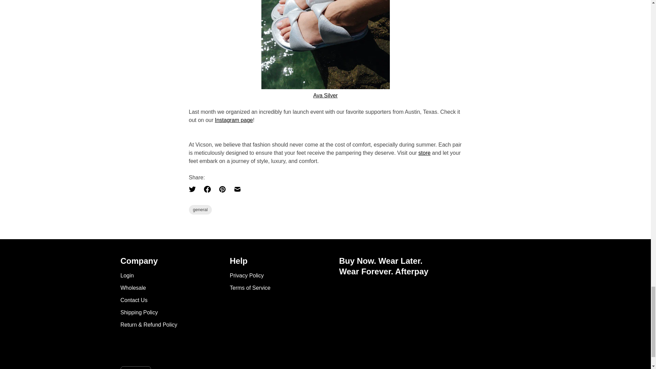 This screenshot has height=369, width=656. What do you see at coordinates (200, 209) in the screenshot?
I see `Vicson Blog tagged general` at bounding box center [200, 209].